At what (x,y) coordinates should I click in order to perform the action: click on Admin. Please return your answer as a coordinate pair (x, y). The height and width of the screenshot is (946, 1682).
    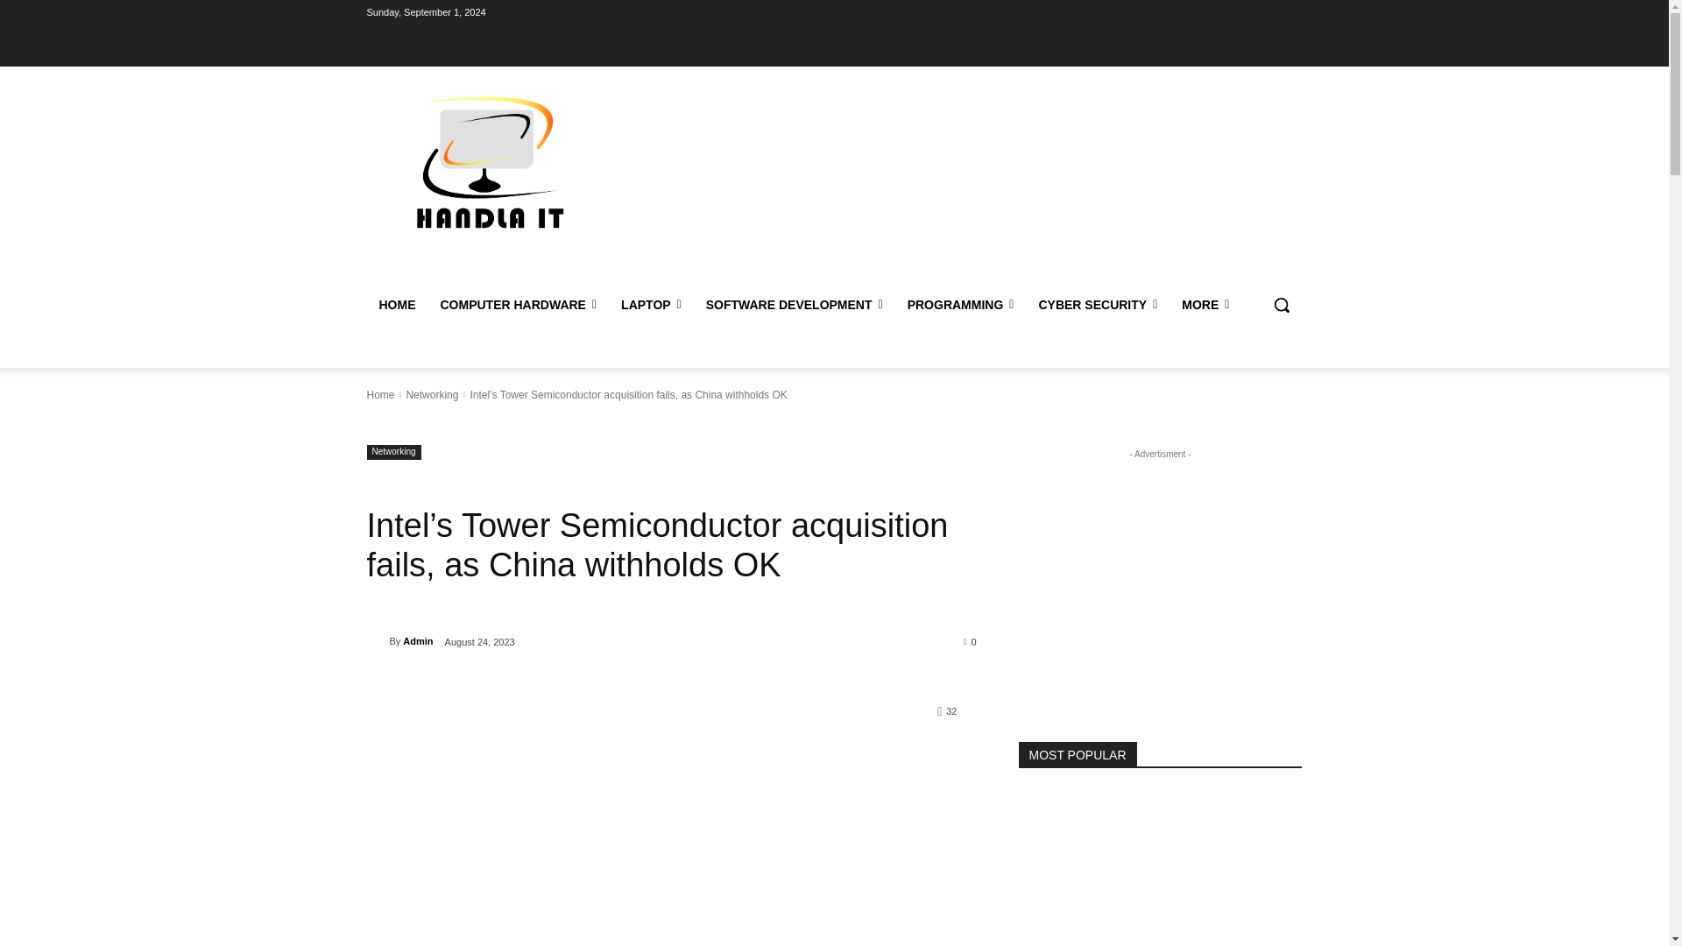
    Looking at the image, I should click on (377, 641).